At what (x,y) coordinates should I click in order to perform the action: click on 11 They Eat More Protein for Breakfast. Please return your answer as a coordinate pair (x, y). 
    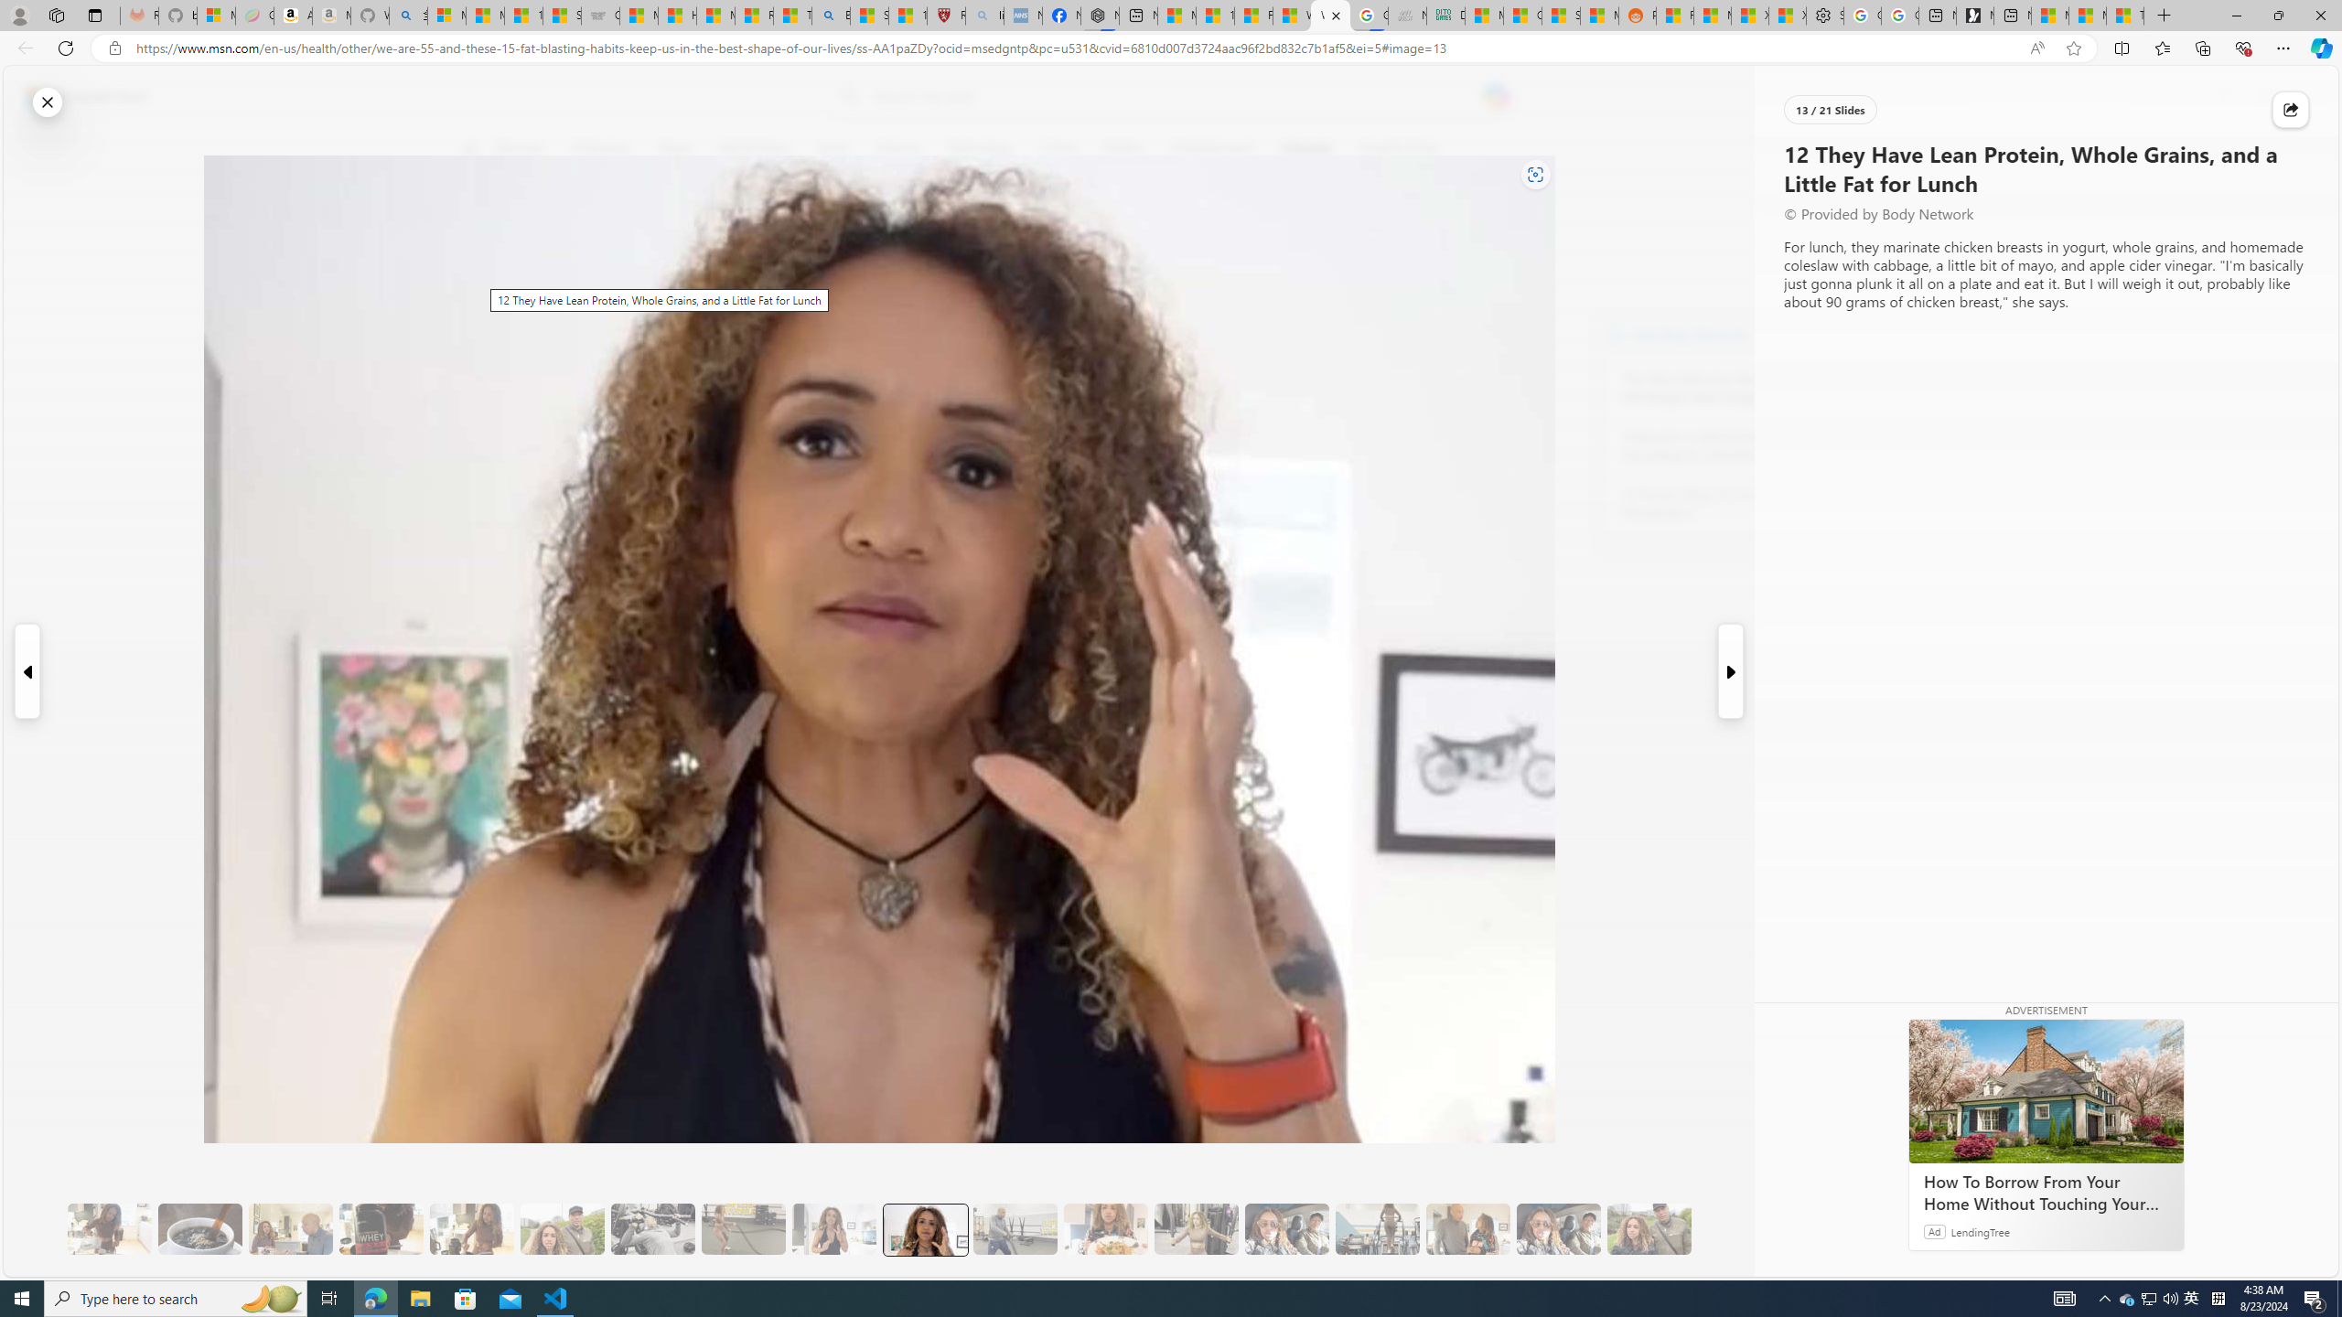
    Looking at the image, I should click on (833, 1229).